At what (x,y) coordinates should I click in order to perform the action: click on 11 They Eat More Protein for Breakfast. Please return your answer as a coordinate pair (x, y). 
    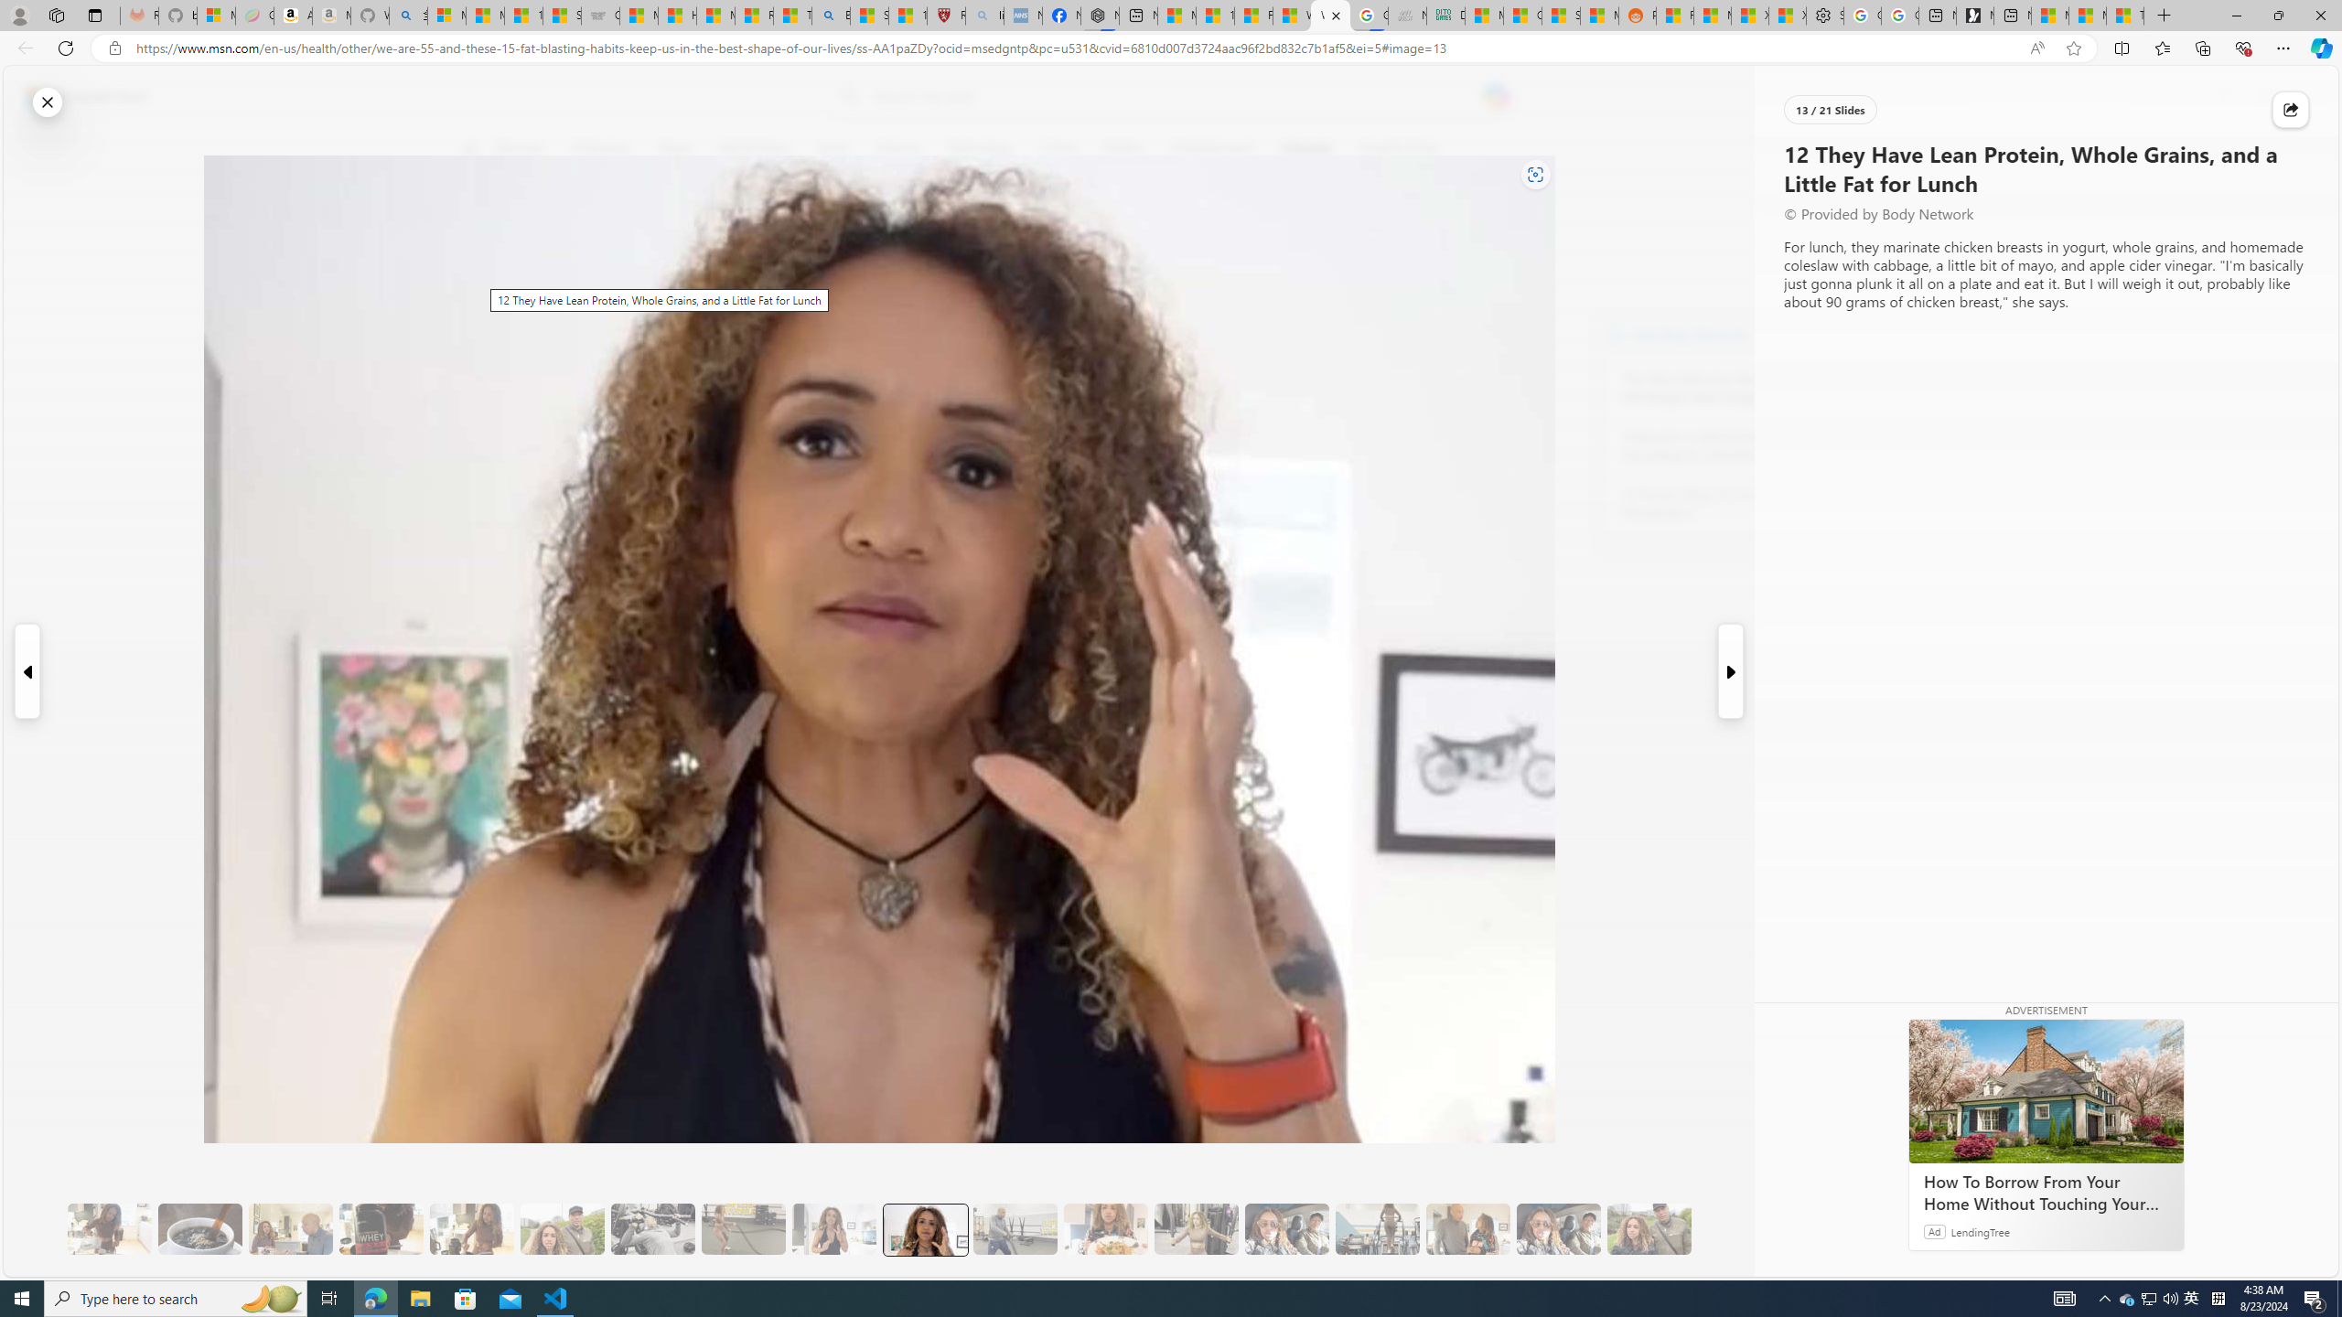
    Looking at the image, I should click on (833, 1229).